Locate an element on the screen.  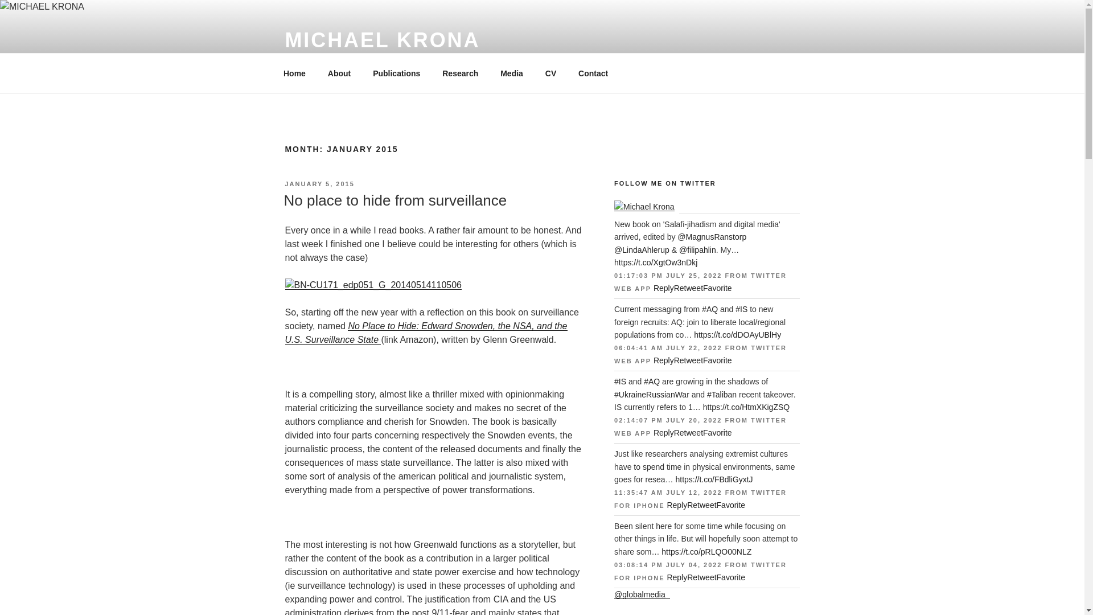
Reply is located at coordinates (664, 288).